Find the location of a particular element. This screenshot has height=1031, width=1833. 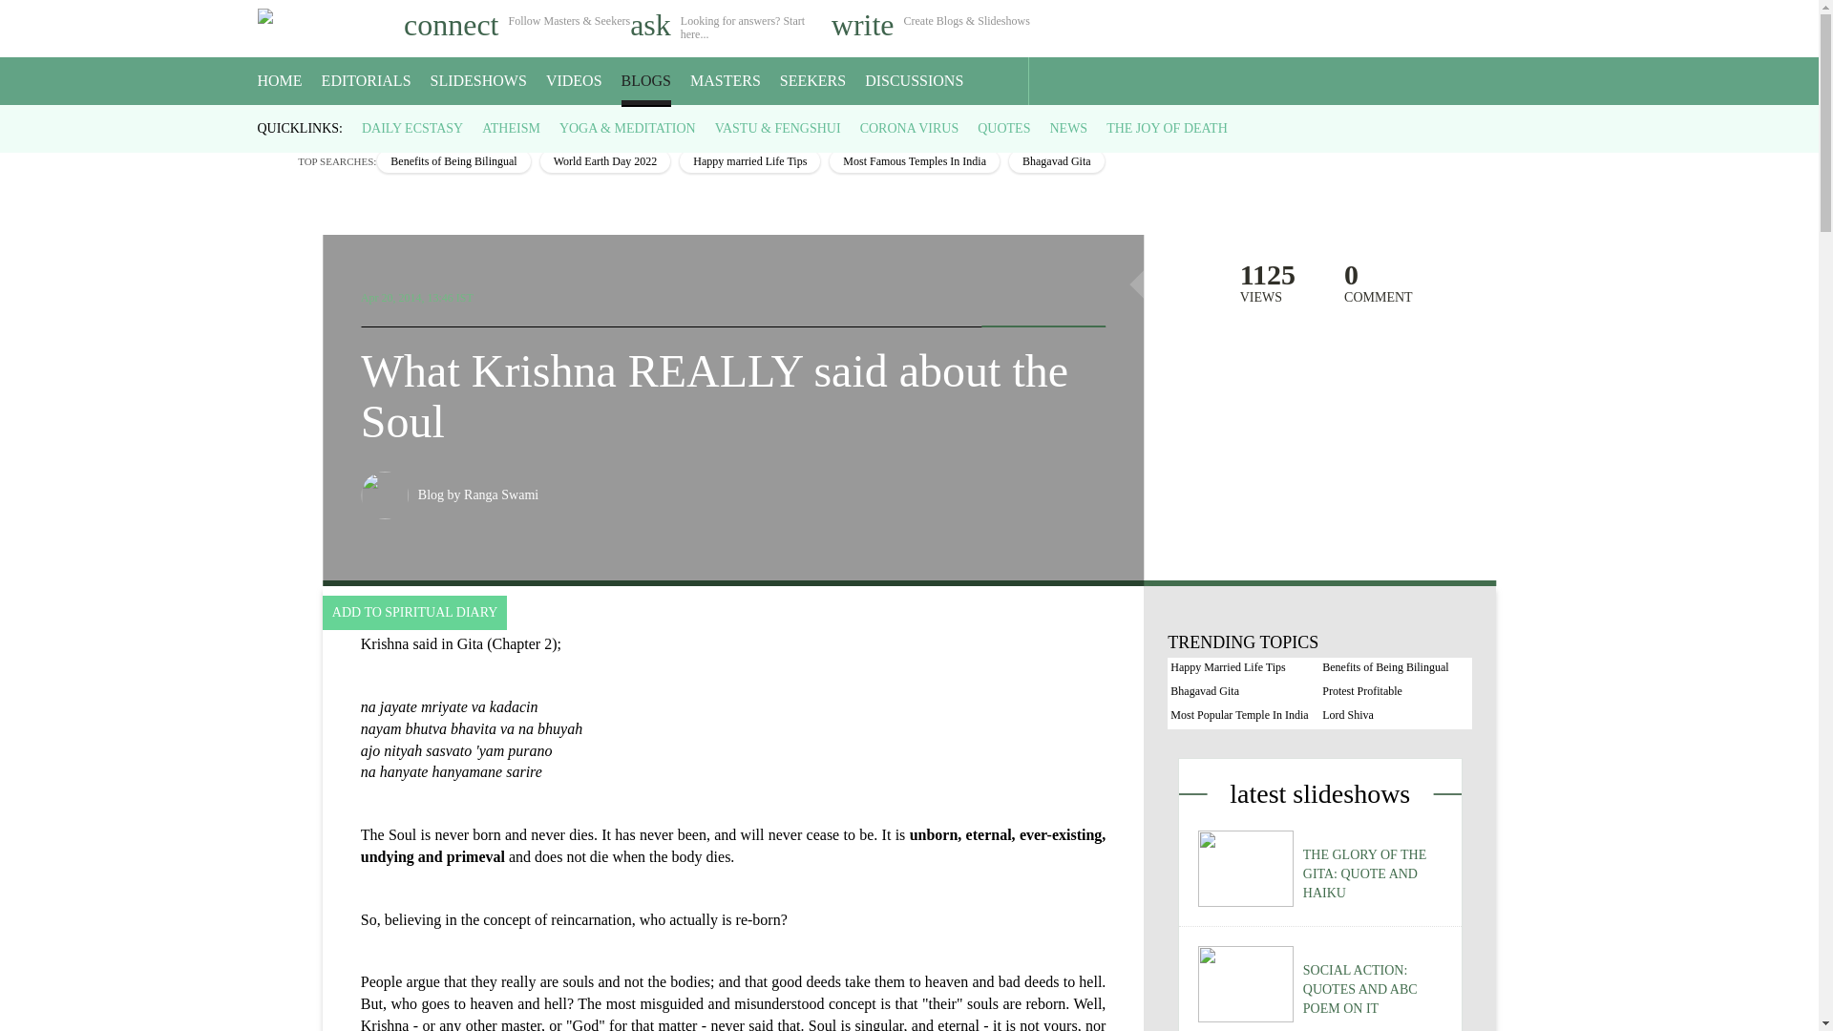

Share on Twitter is located at coordinates (1043, 292).